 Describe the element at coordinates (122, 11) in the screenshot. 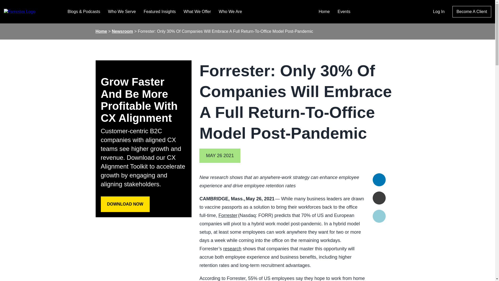

I see `Who We Serve` at that location.